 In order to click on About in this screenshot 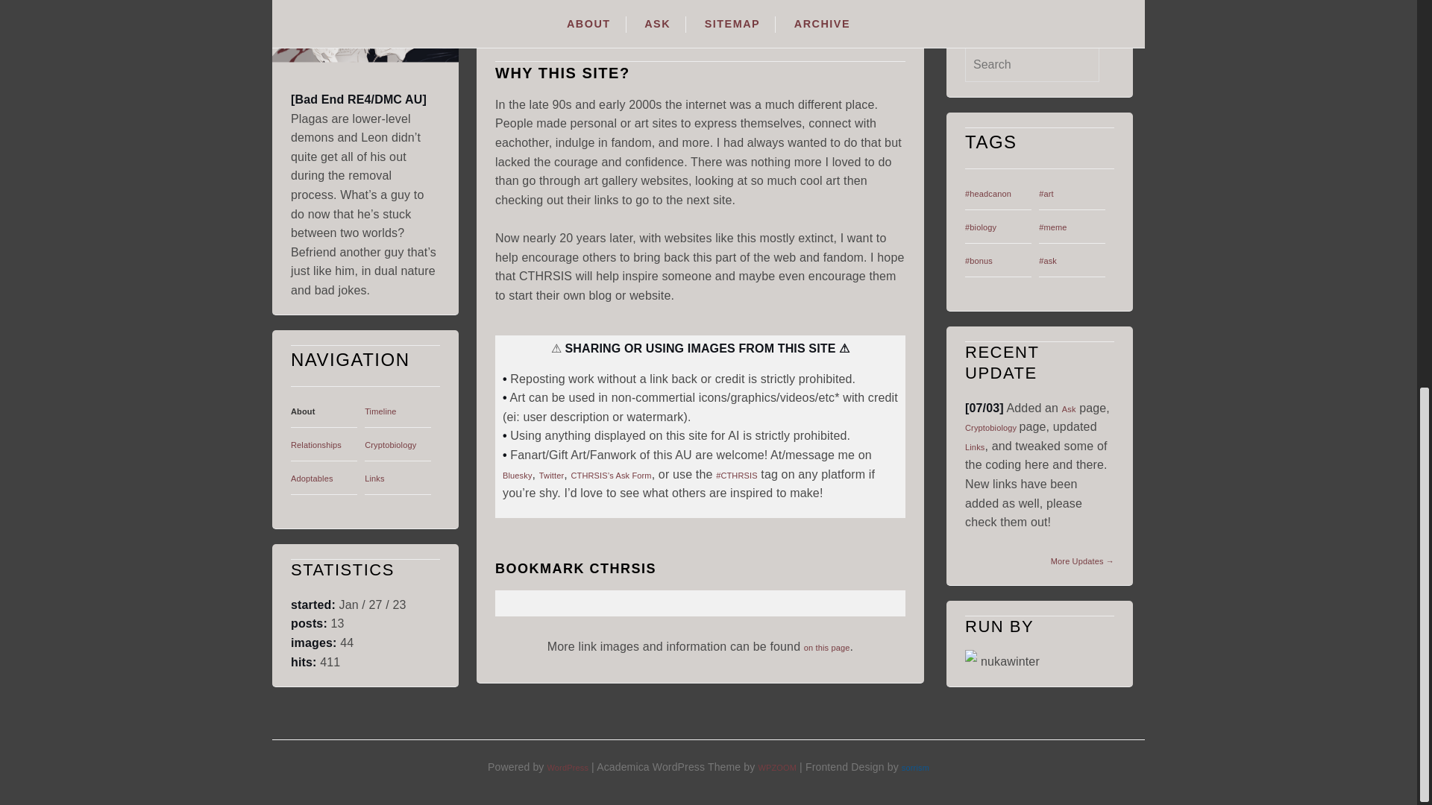, I will do `click(303, 9)`.